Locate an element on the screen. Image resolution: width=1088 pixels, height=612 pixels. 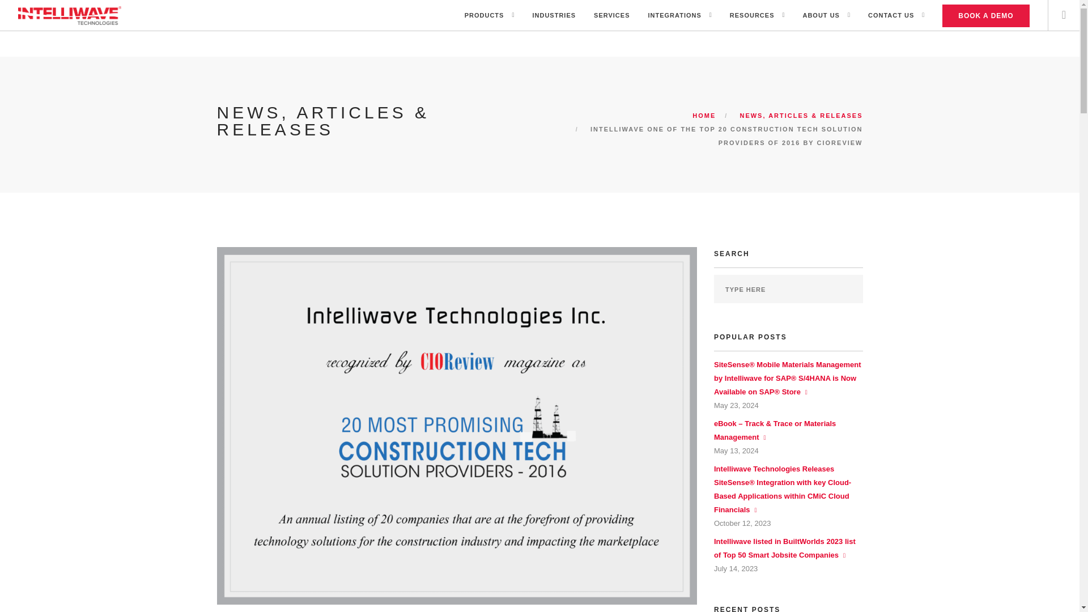
INDUSTRIES is located at coordinates (553, 16).